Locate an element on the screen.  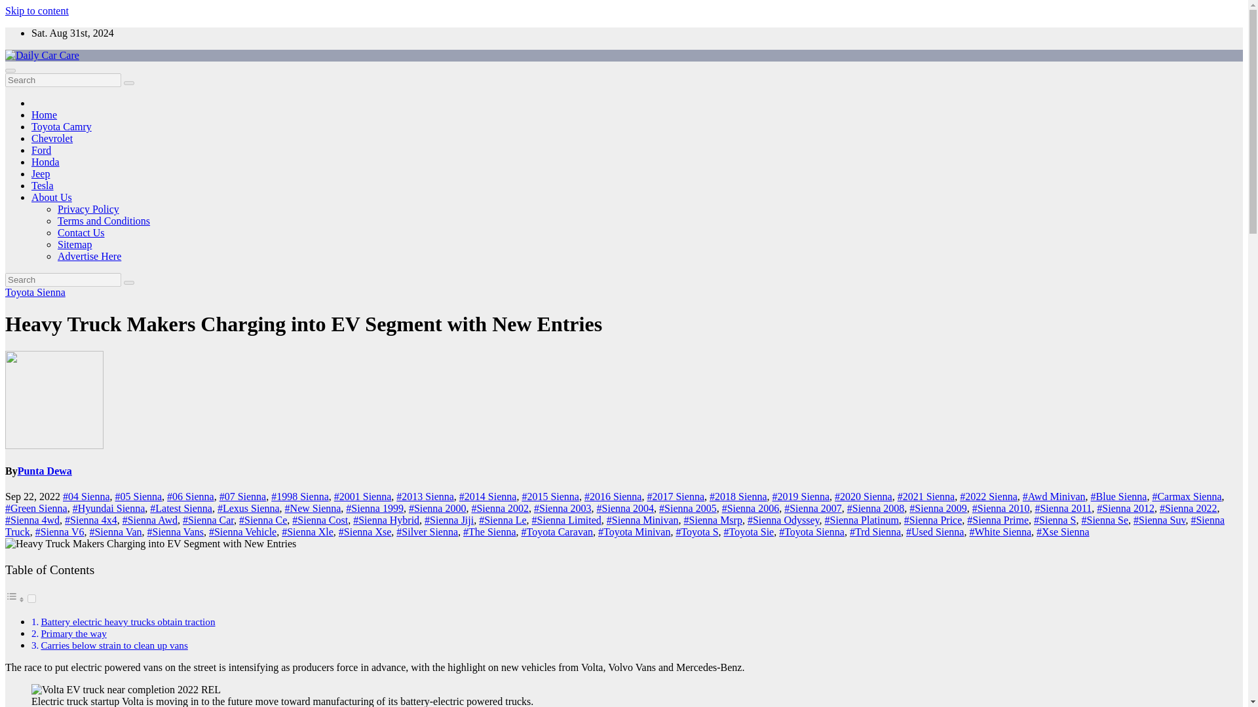
Ford is located at coordinates (41, 150).